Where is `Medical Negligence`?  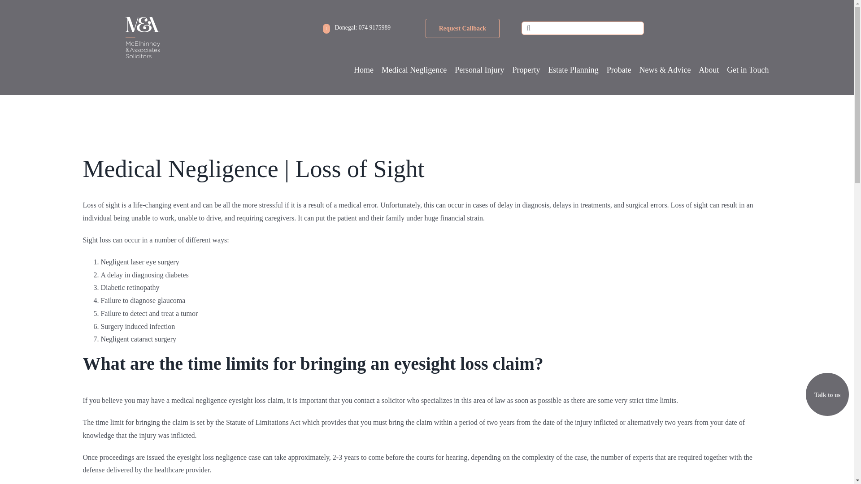
Medical Negligence is located at coordinates (414, 70).